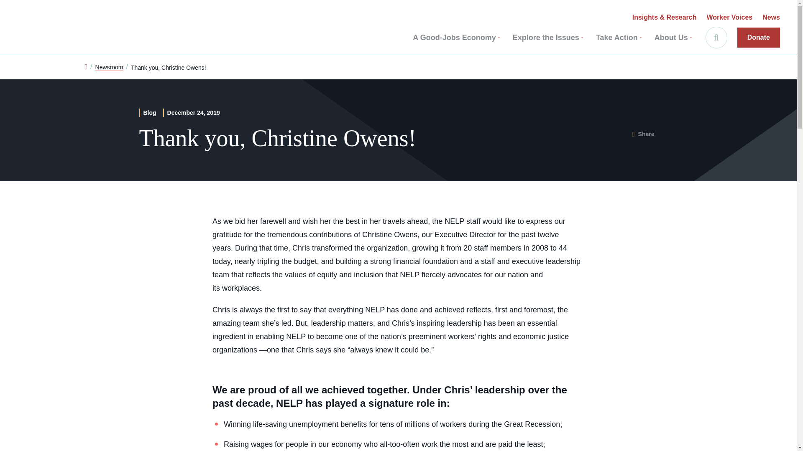  I want to click on Skip to main content, so click(12, 8).